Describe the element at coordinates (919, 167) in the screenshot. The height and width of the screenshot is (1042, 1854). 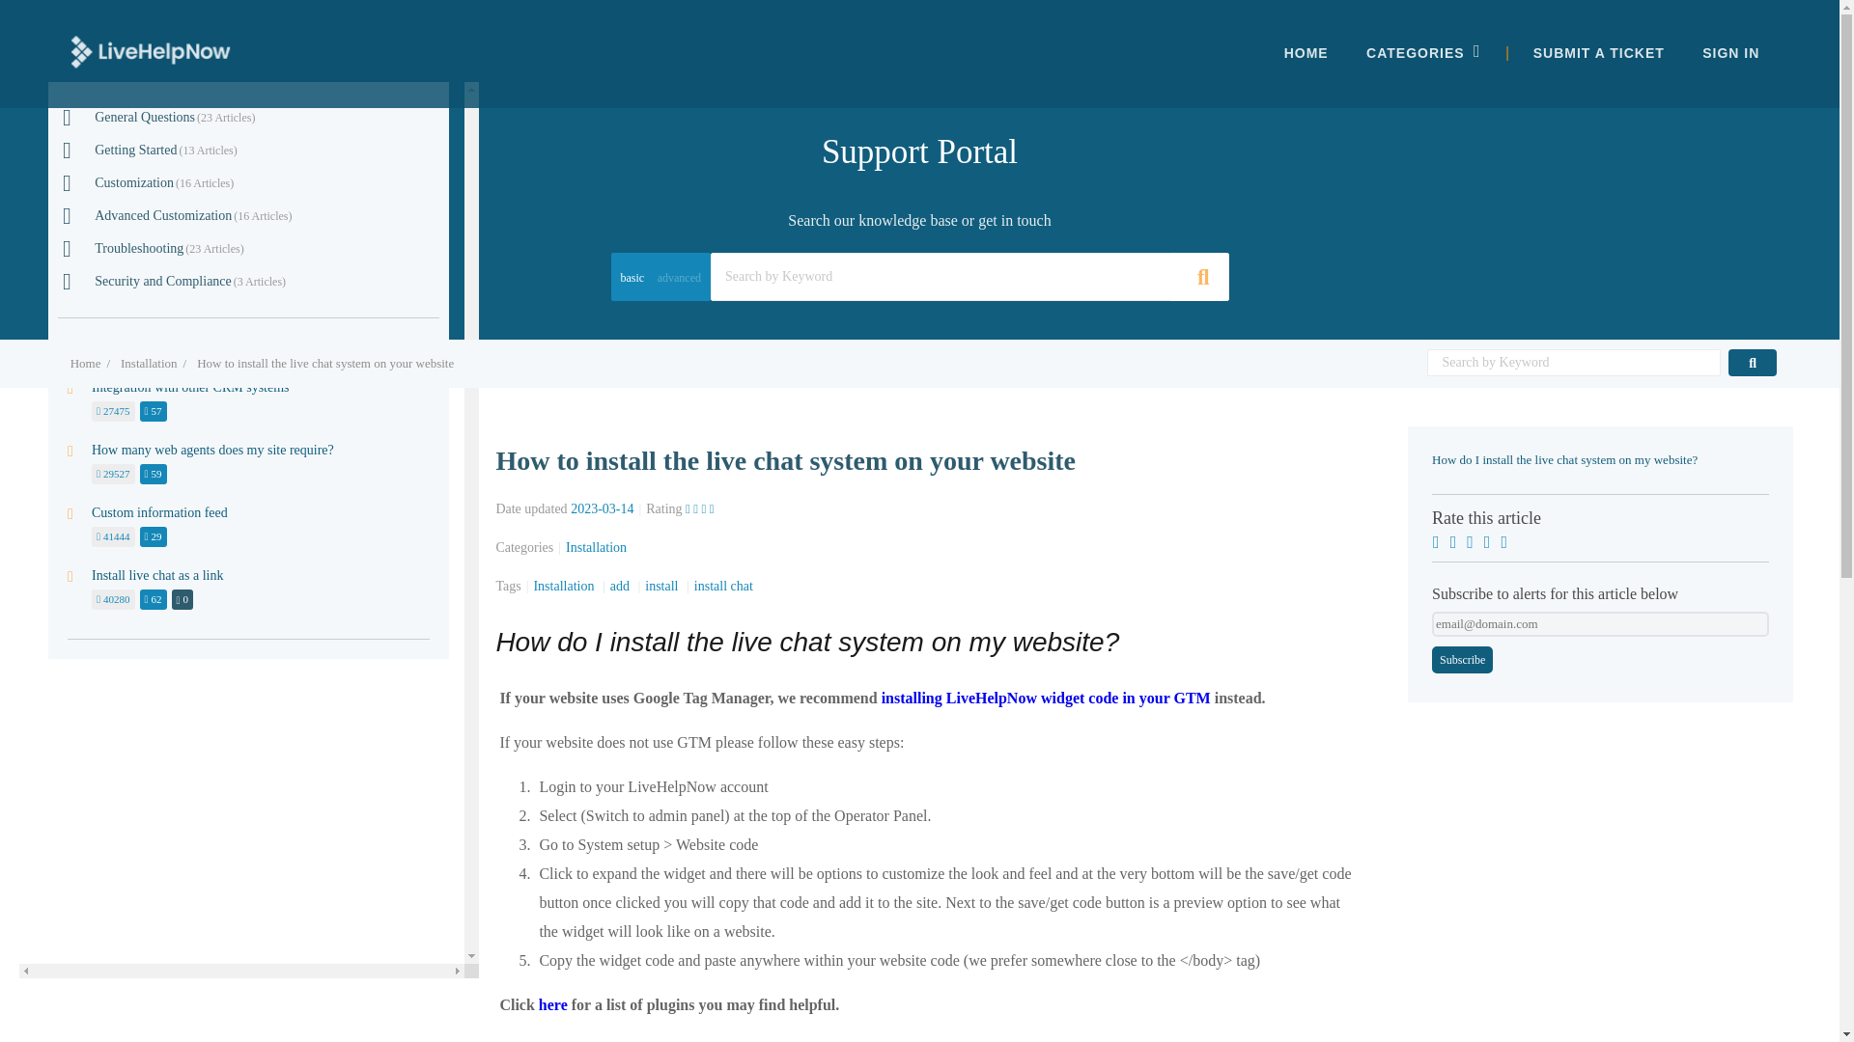
I see `Search` at that location.